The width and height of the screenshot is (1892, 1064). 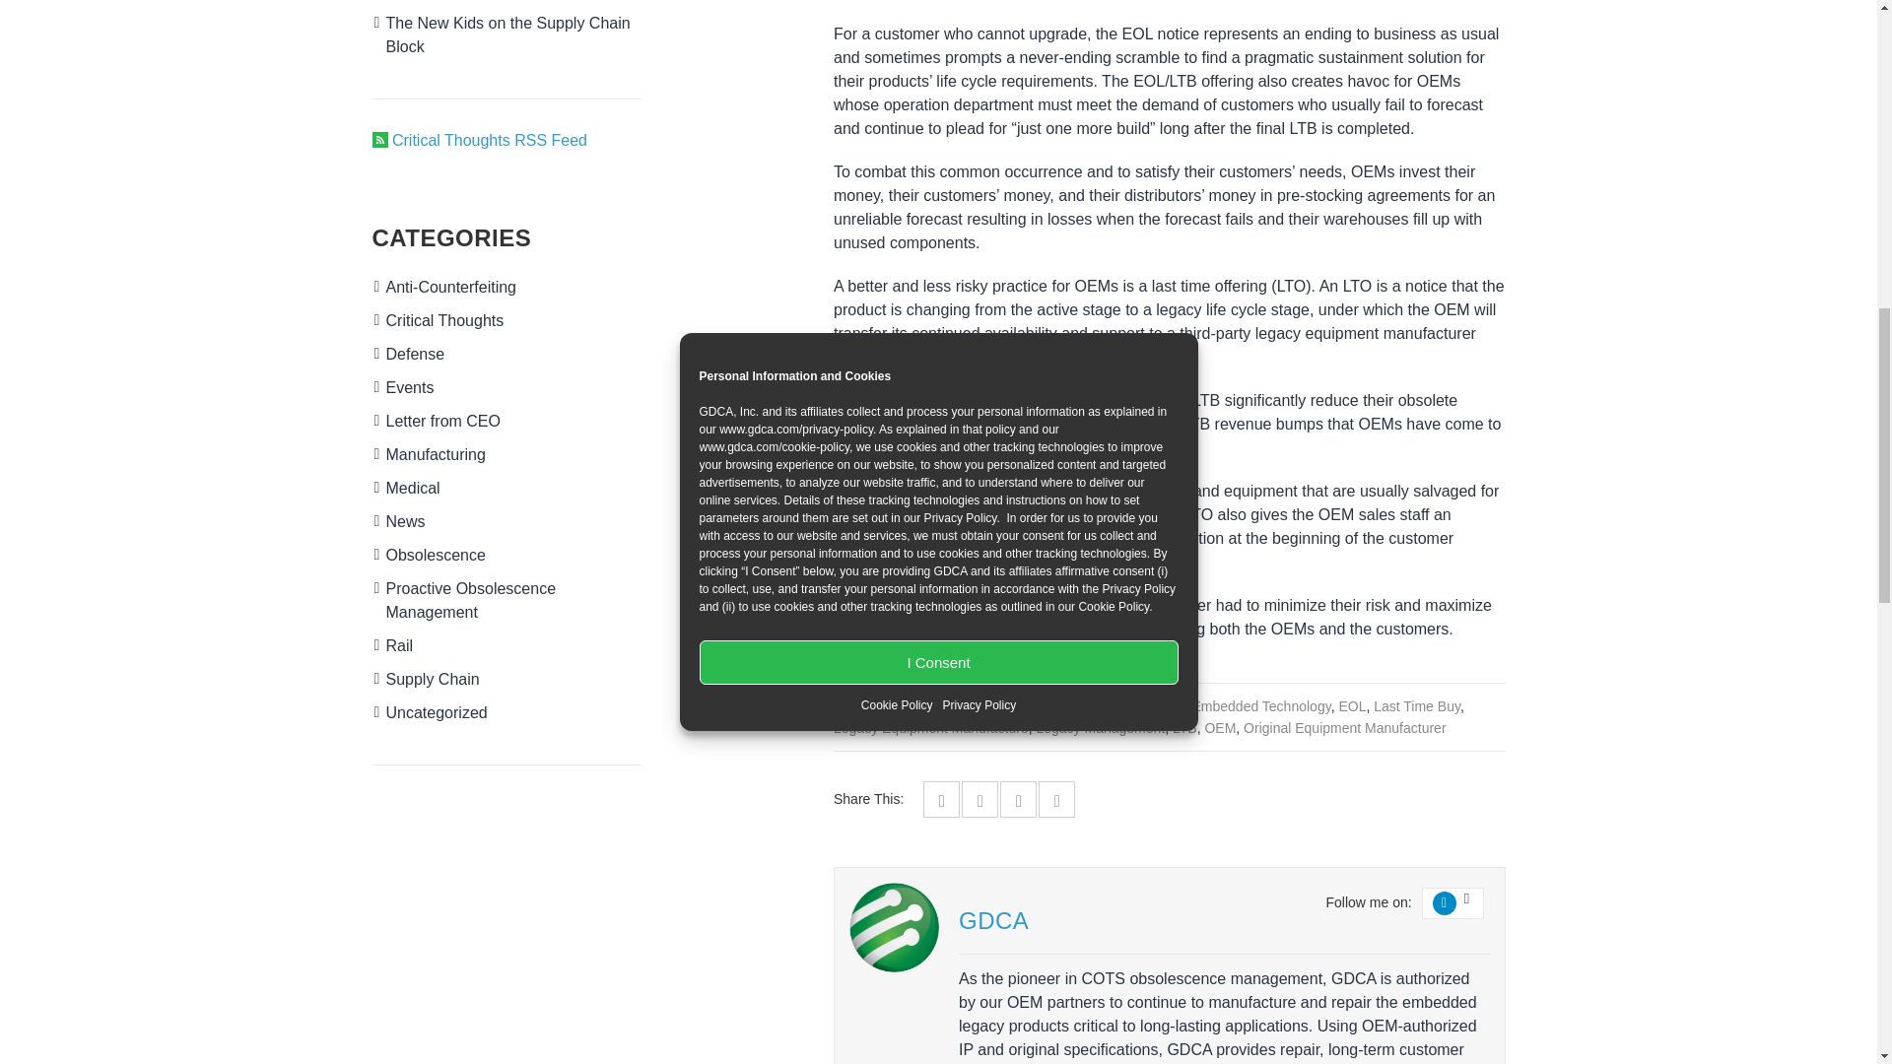 I want to click on GDCA, so click(x=894, y=928).